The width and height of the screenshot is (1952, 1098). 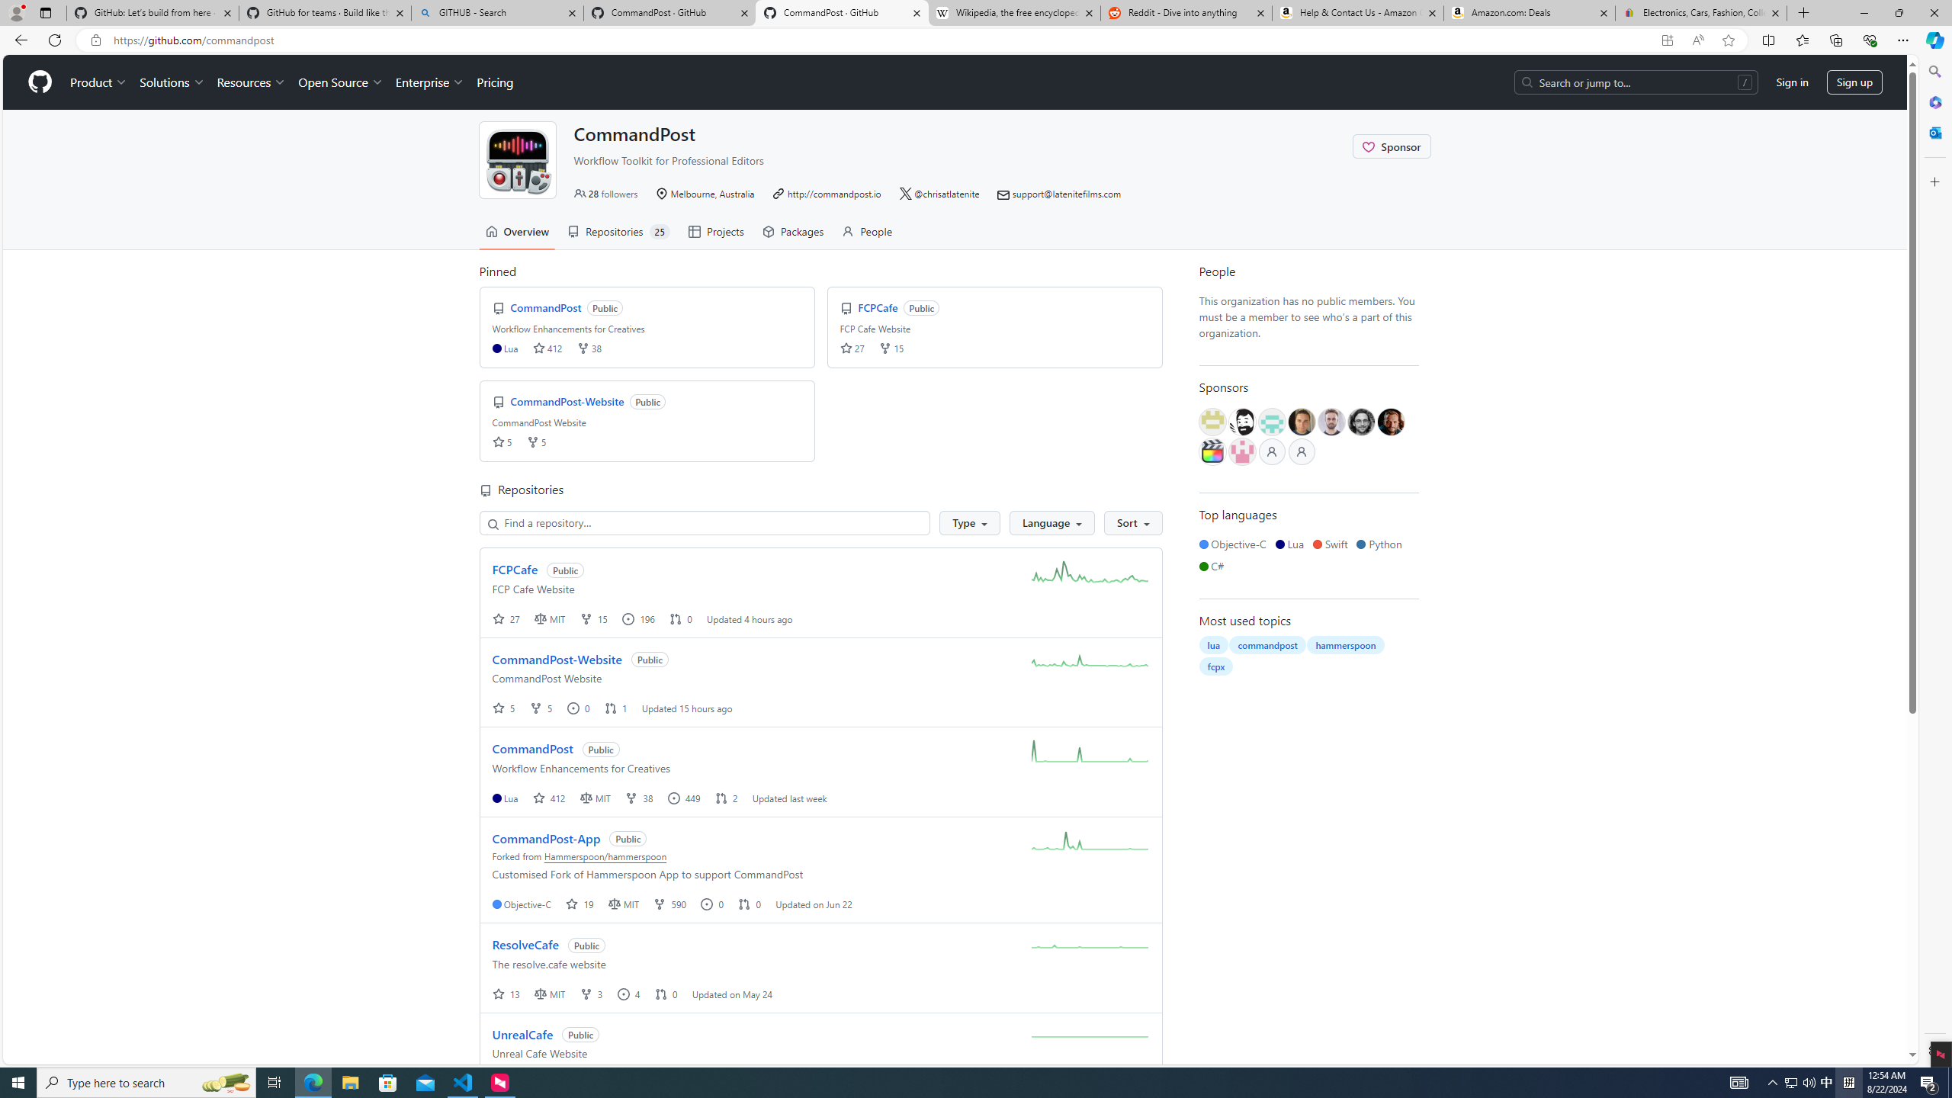 I want to click on forks 38, so click(x=589, y=348).